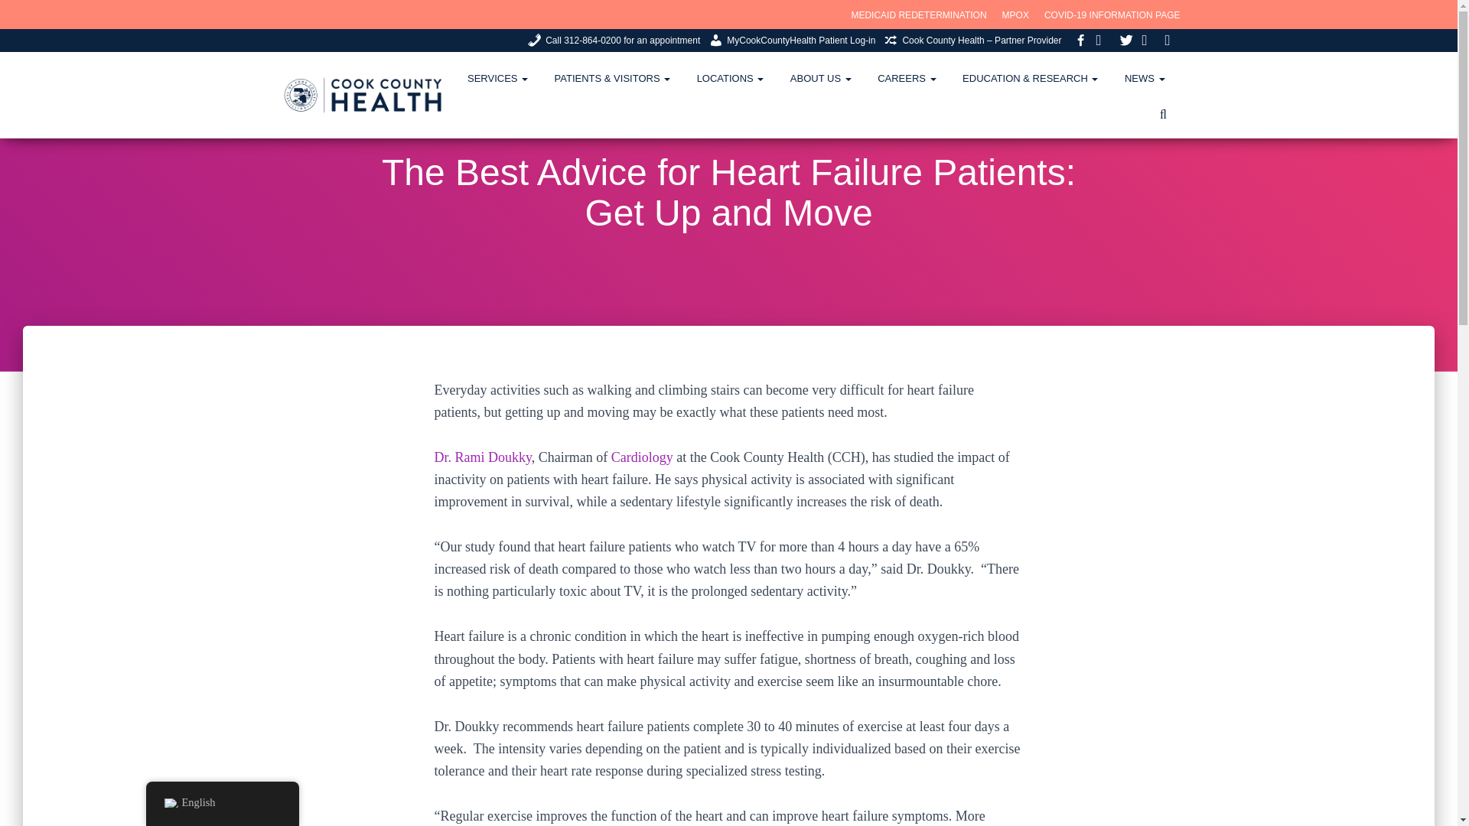 This screenshot has width=1469, height=826. What do you see at coordinates (1103, 41) in the screenshot?
I see `Instagram` at bounding box center [1103, 41].